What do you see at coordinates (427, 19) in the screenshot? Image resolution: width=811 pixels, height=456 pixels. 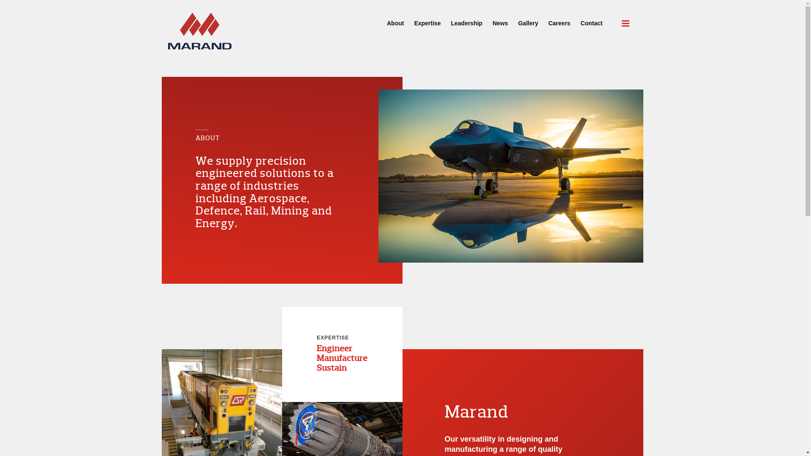 I see `Expertise` at bounding box center [427, 19].